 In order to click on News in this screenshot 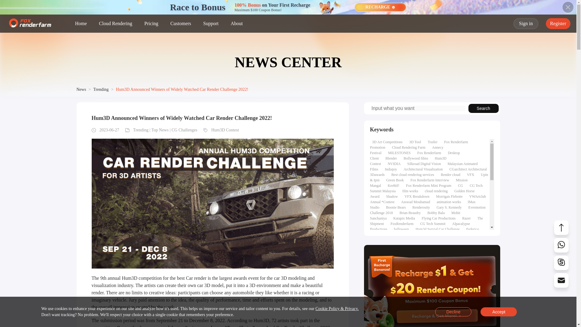, I will do `click(81, 90)`.